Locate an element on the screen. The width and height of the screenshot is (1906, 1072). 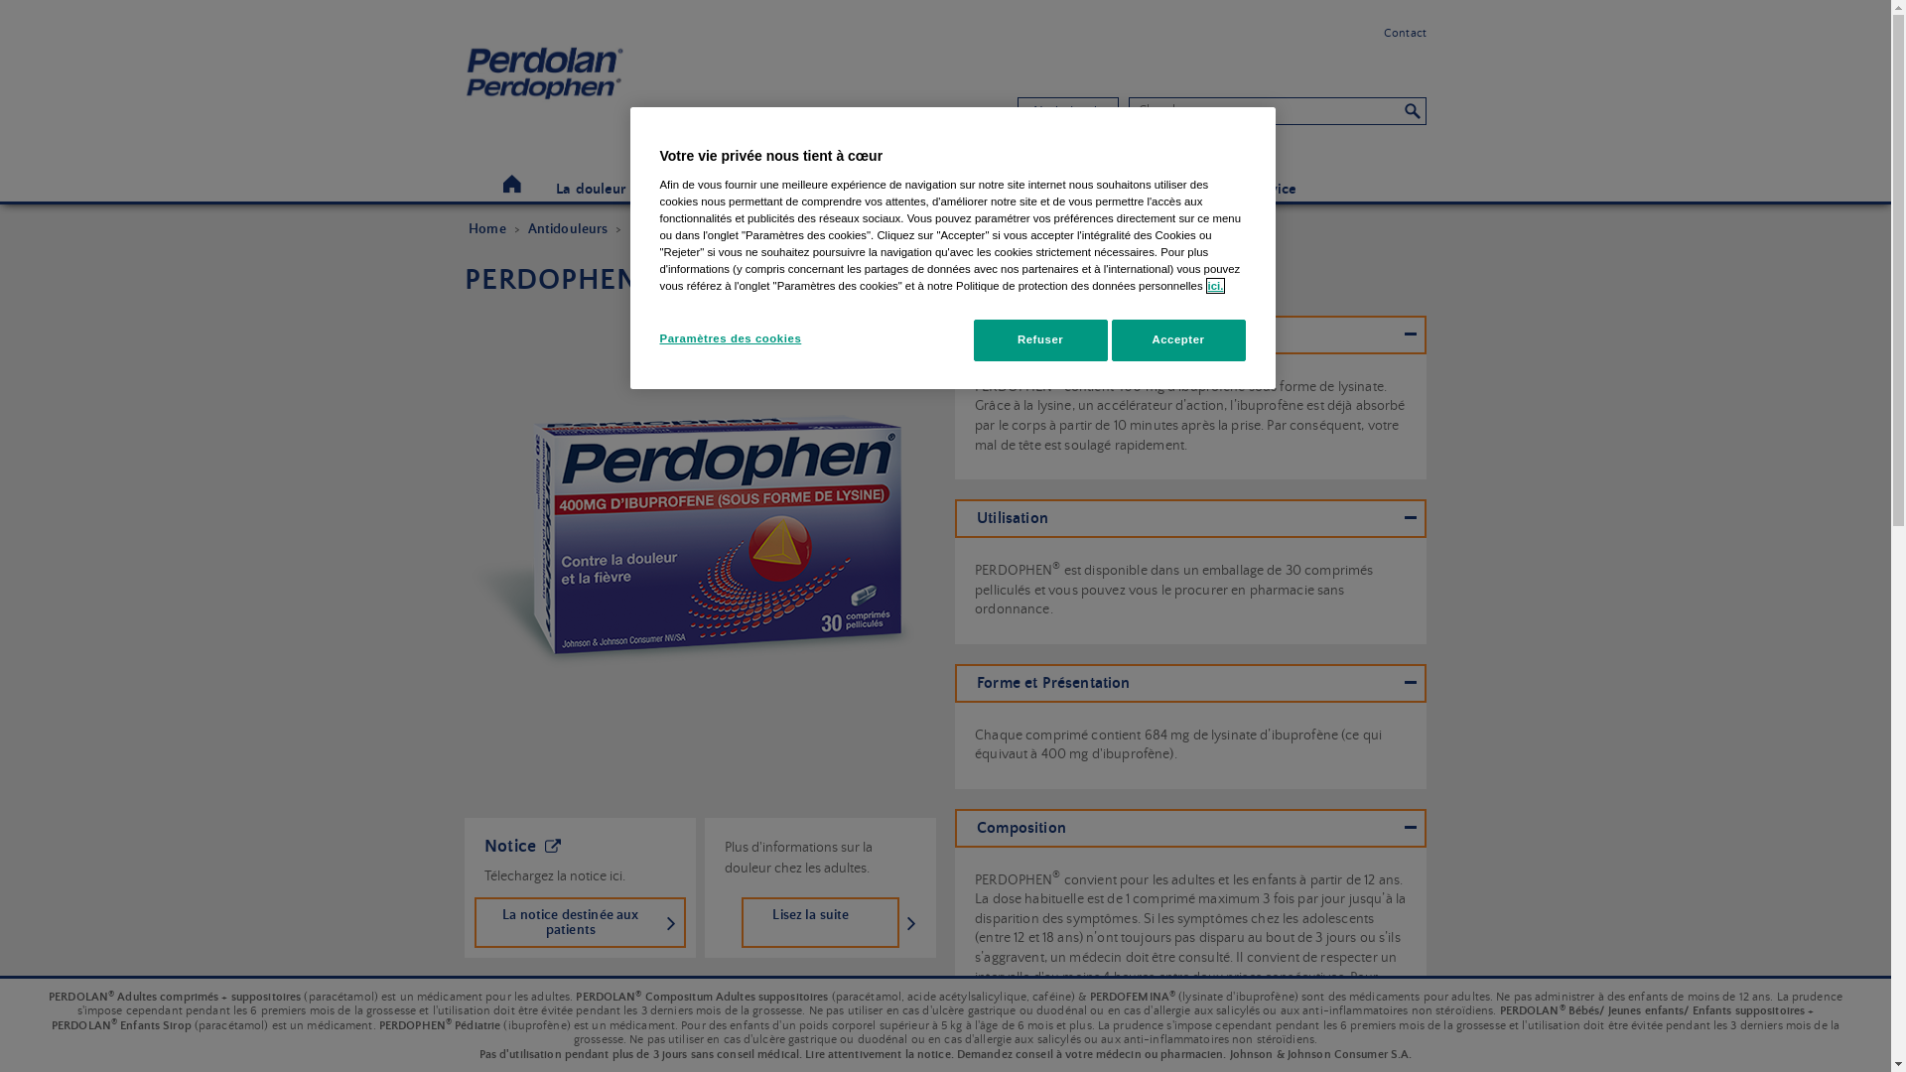
La douleur chez les adultes is located at coordinates (645, 190).